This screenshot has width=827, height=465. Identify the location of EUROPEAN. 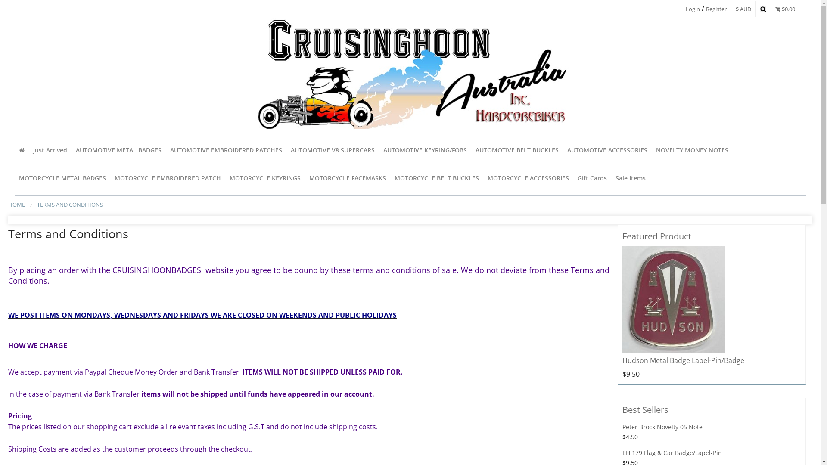
(425, 193).